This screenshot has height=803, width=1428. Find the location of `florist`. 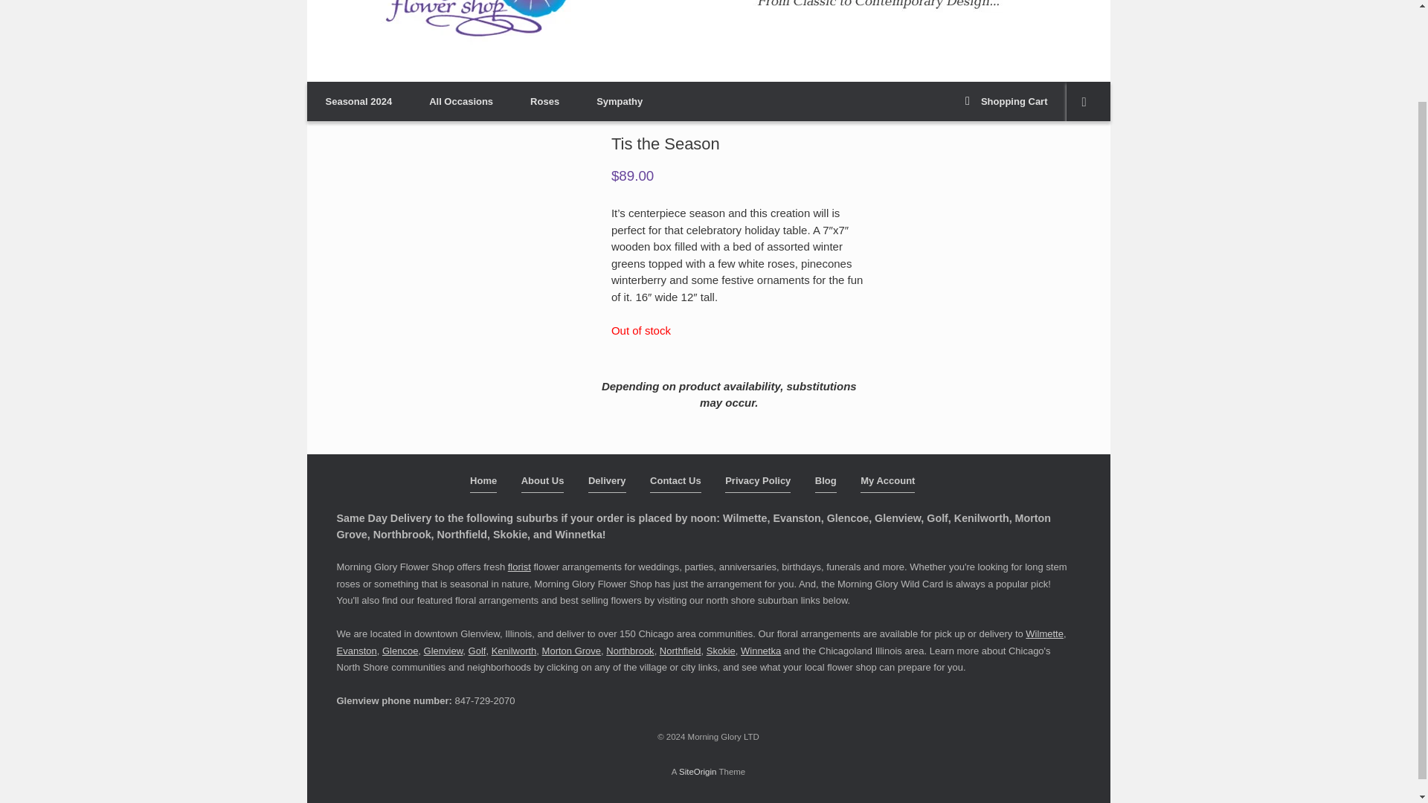

florist is located at coordinates (519, 567).